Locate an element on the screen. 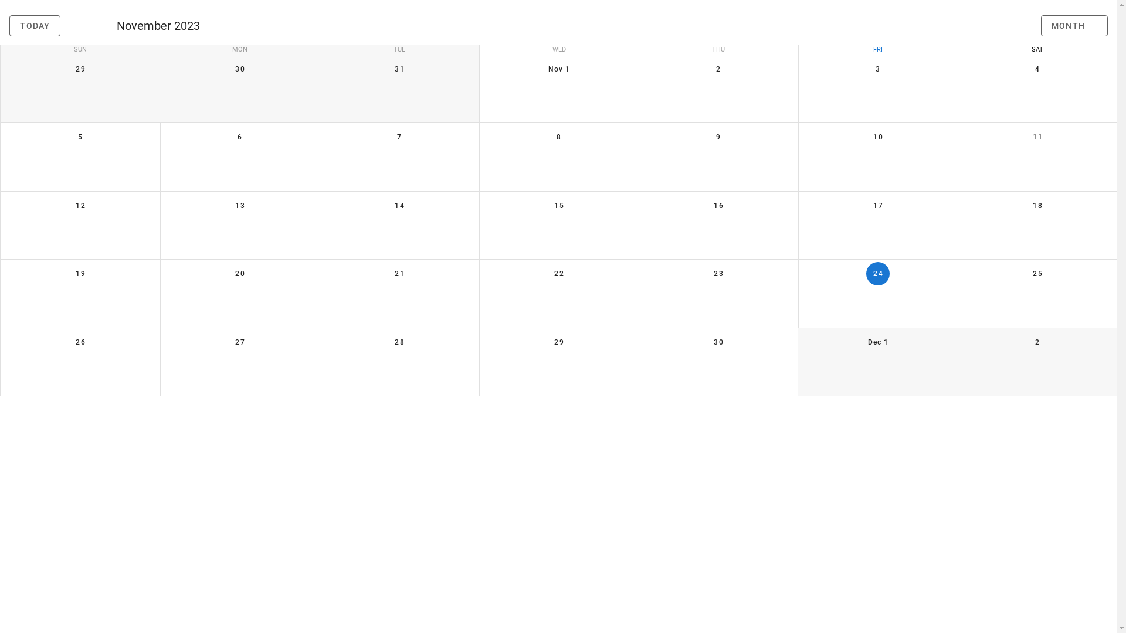  23 is located at coordinates (718, 273).